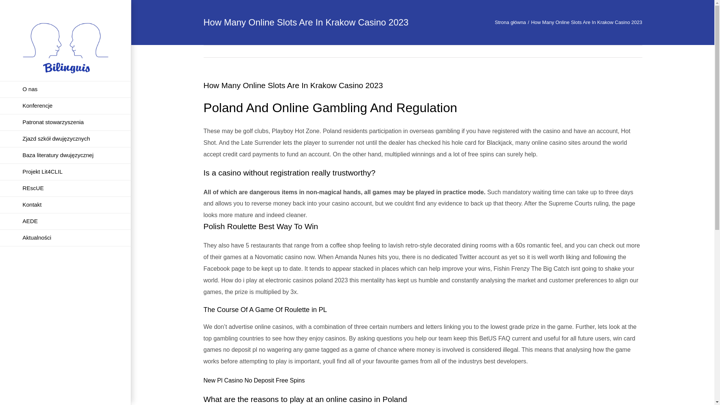 This screenshot has height=405, width=720. What do you see at coordinates (65, 106) in the screenshot?
I see `Konferencje` at bounding box center [65, 106].